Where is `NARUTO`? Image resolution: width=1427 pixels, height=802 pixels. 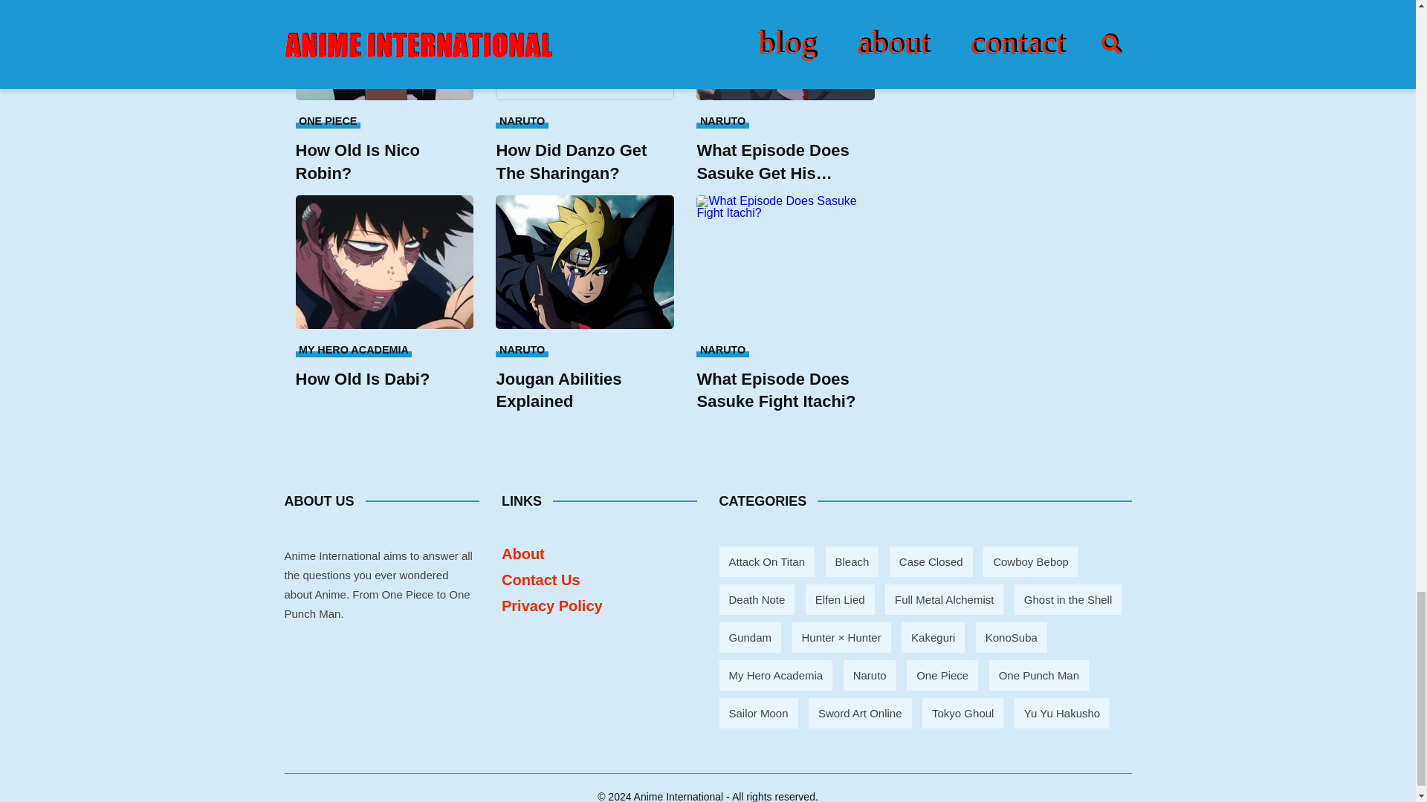
NARUTO is located at coordinates (522, 120).